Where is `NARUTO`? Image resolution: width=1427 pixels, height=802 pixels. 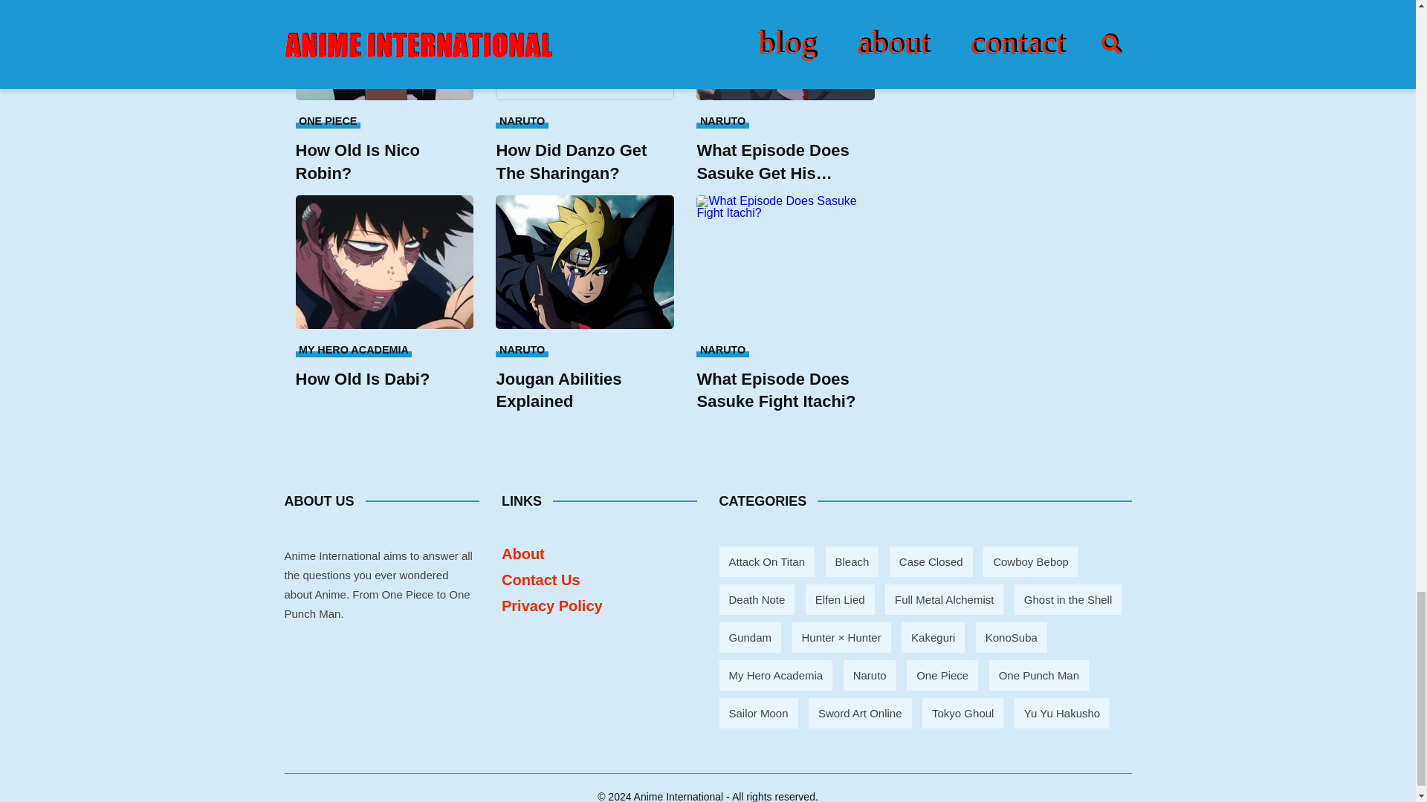
NARUTO is located at coordinates (522, 120).